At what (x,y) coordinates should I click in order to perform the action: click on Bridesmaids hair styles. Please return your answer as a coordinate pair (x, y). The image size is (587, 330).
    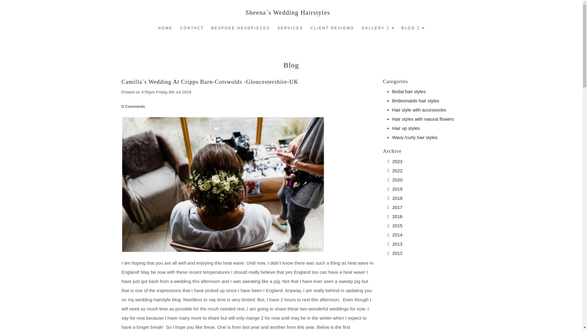
    Looking at the image, I should click on (415, 101).